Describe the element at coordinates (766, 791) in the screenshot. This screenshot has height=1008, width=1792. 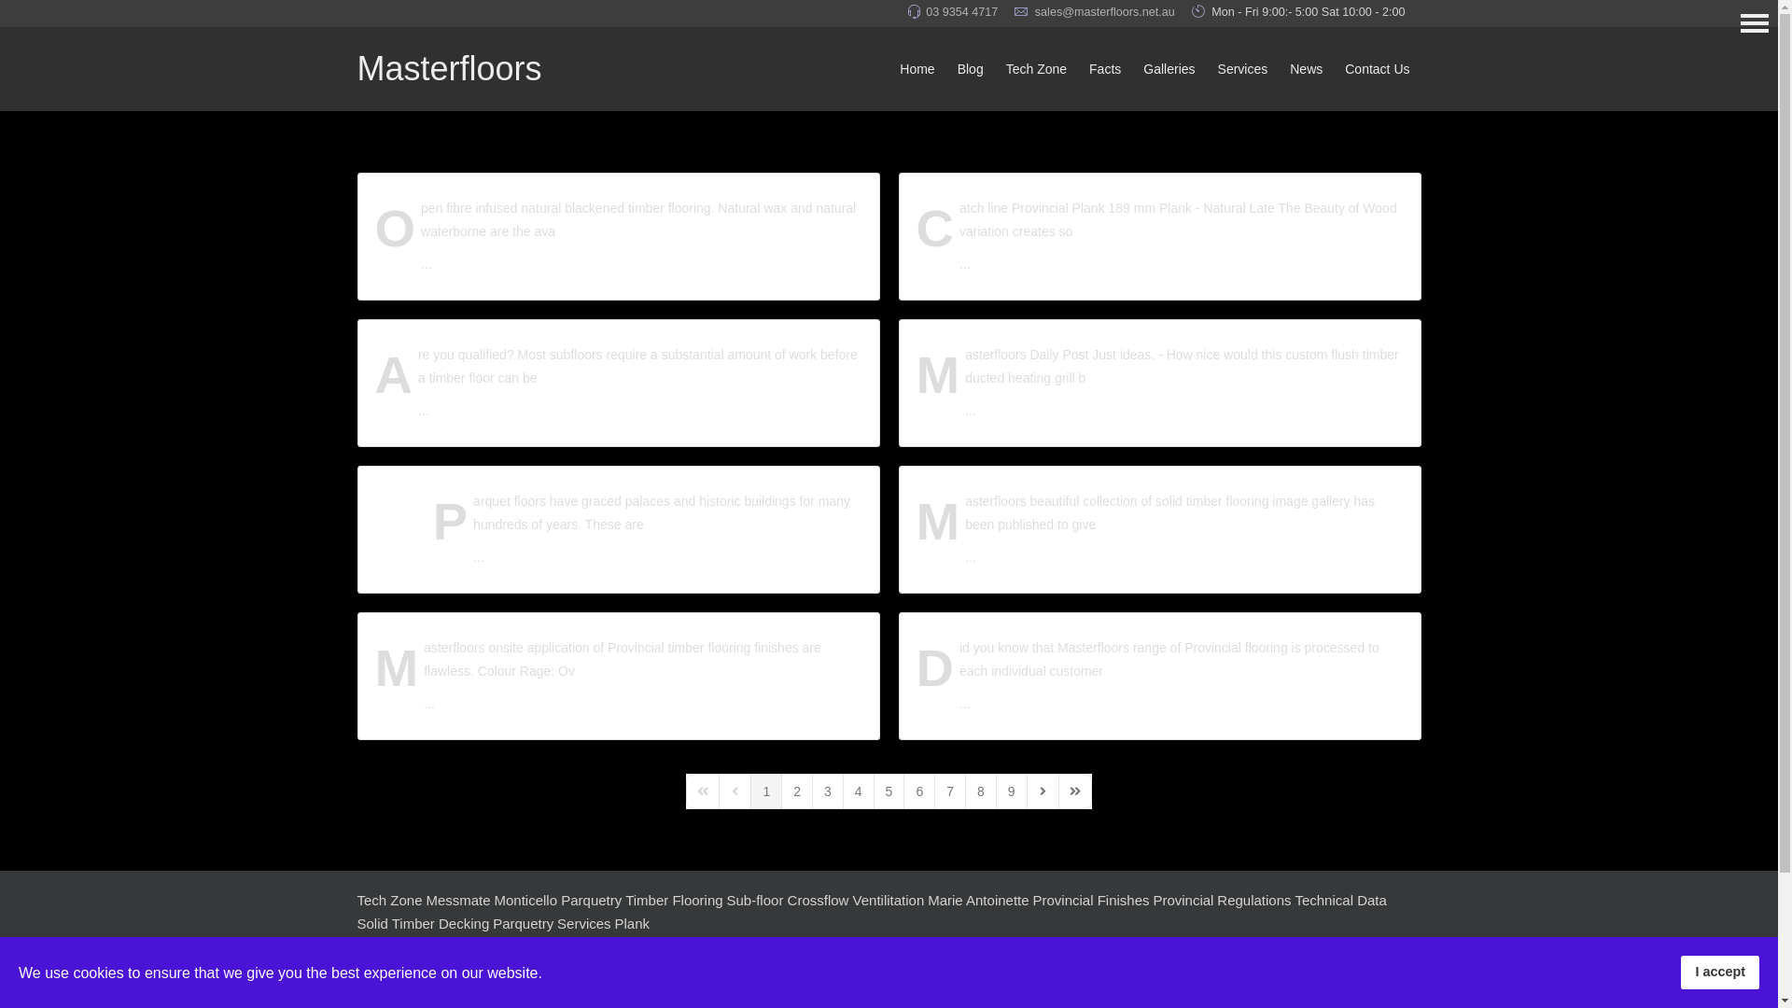
I see `1` at that location.